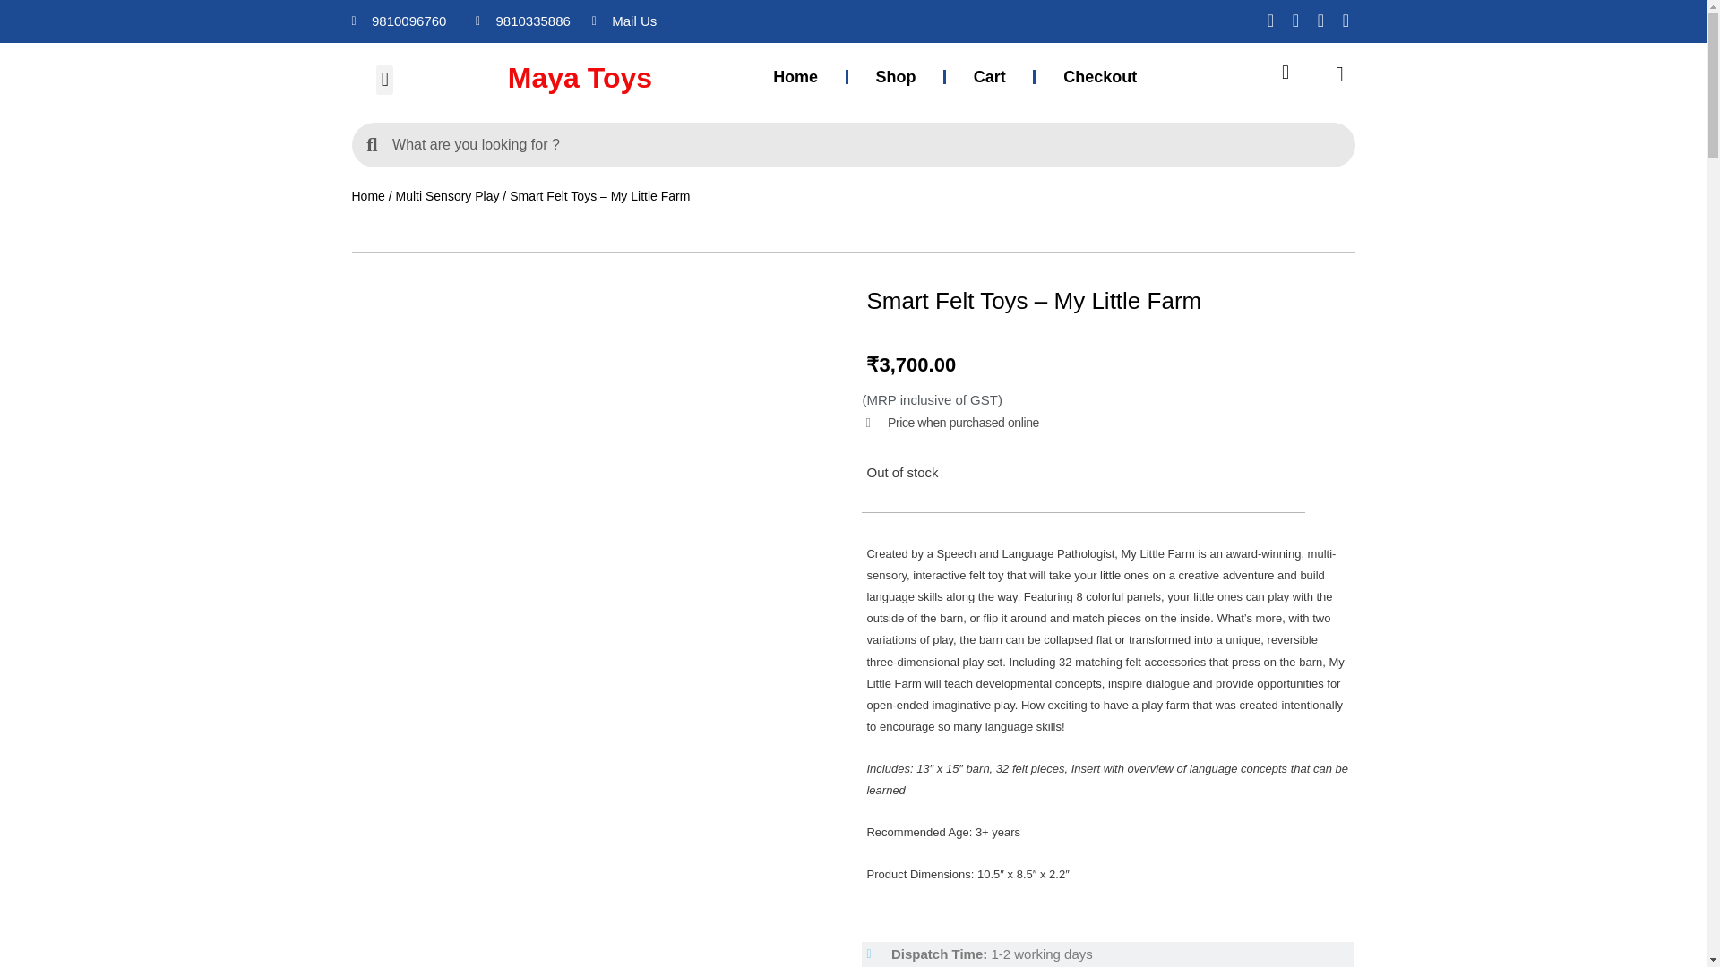 The image size is (1720, 967). I want to click on Cart, so click(989, 77).